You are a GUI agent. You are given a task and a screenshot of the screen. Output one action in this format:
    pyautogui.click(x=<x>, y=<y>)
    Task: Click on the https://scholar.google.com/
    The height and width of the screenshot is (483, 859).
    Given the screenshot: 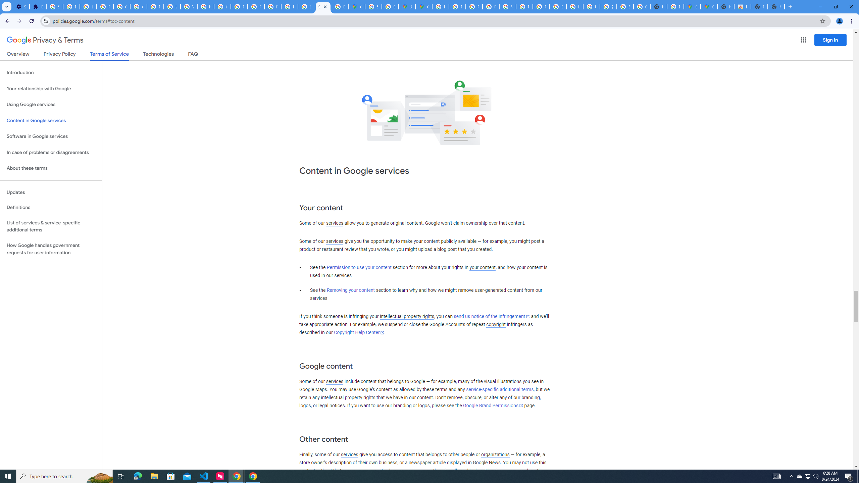 What is the action you would take?
    pyautogui.click(x=205, y=7)
    